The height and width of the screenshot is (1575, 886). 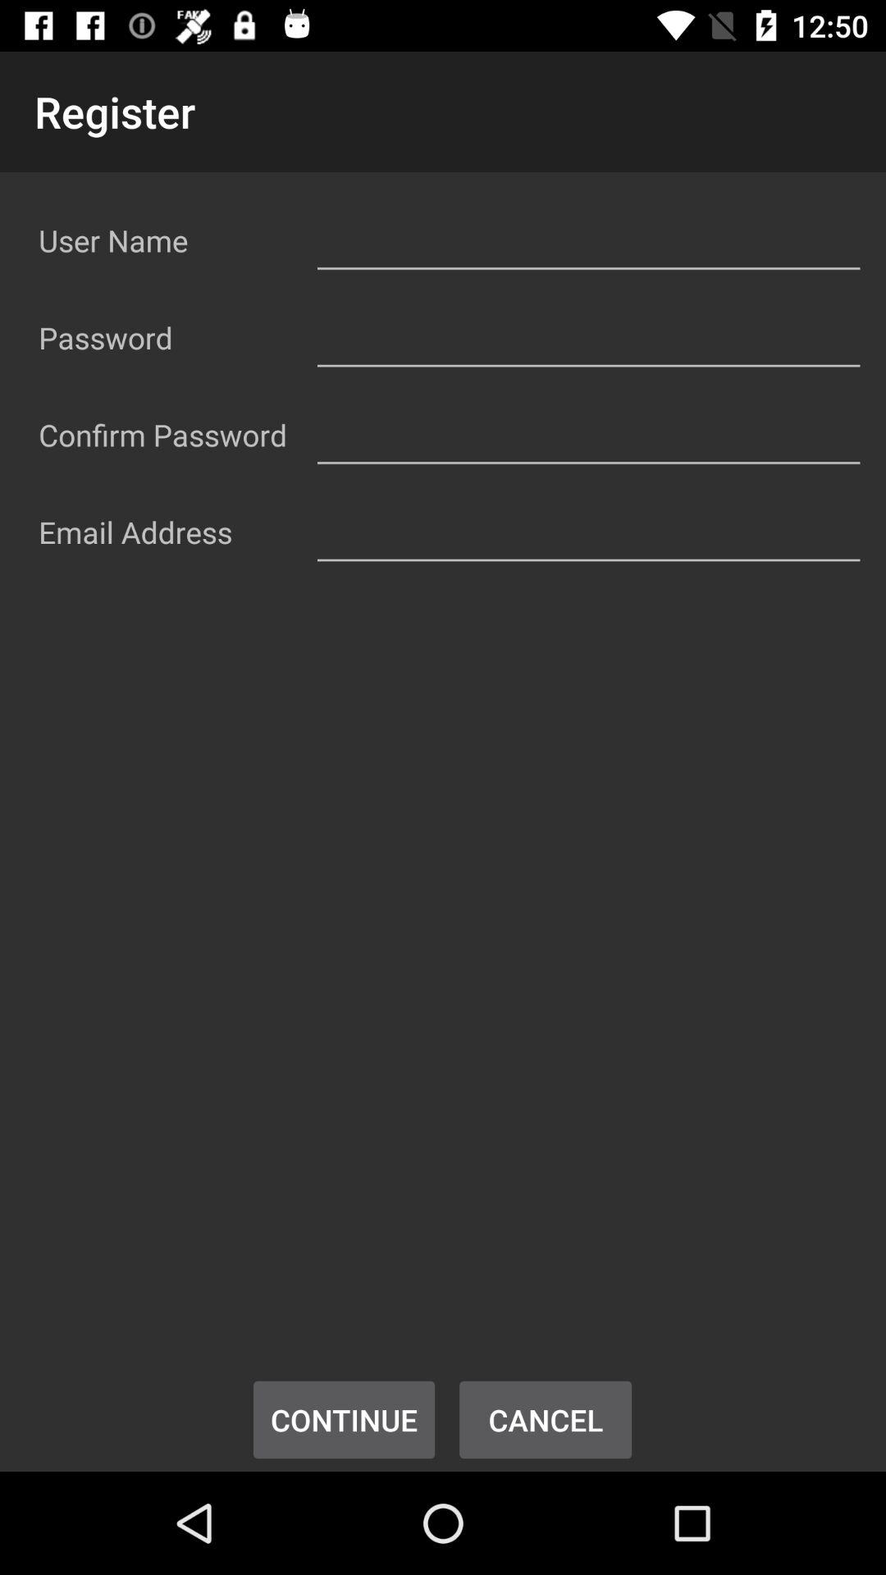 What do you see at coordinates (589, 238) in the screenshot?
I see `click on the field next to user name` at bounding box center [589, 238].